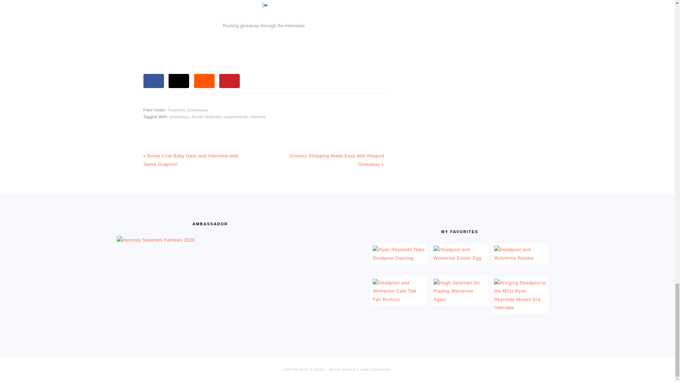 The height and width of the screenshot is (382, 680). Describe the element at coordinates (179, 117) in the screenshot. I see `giveaways` at that location.